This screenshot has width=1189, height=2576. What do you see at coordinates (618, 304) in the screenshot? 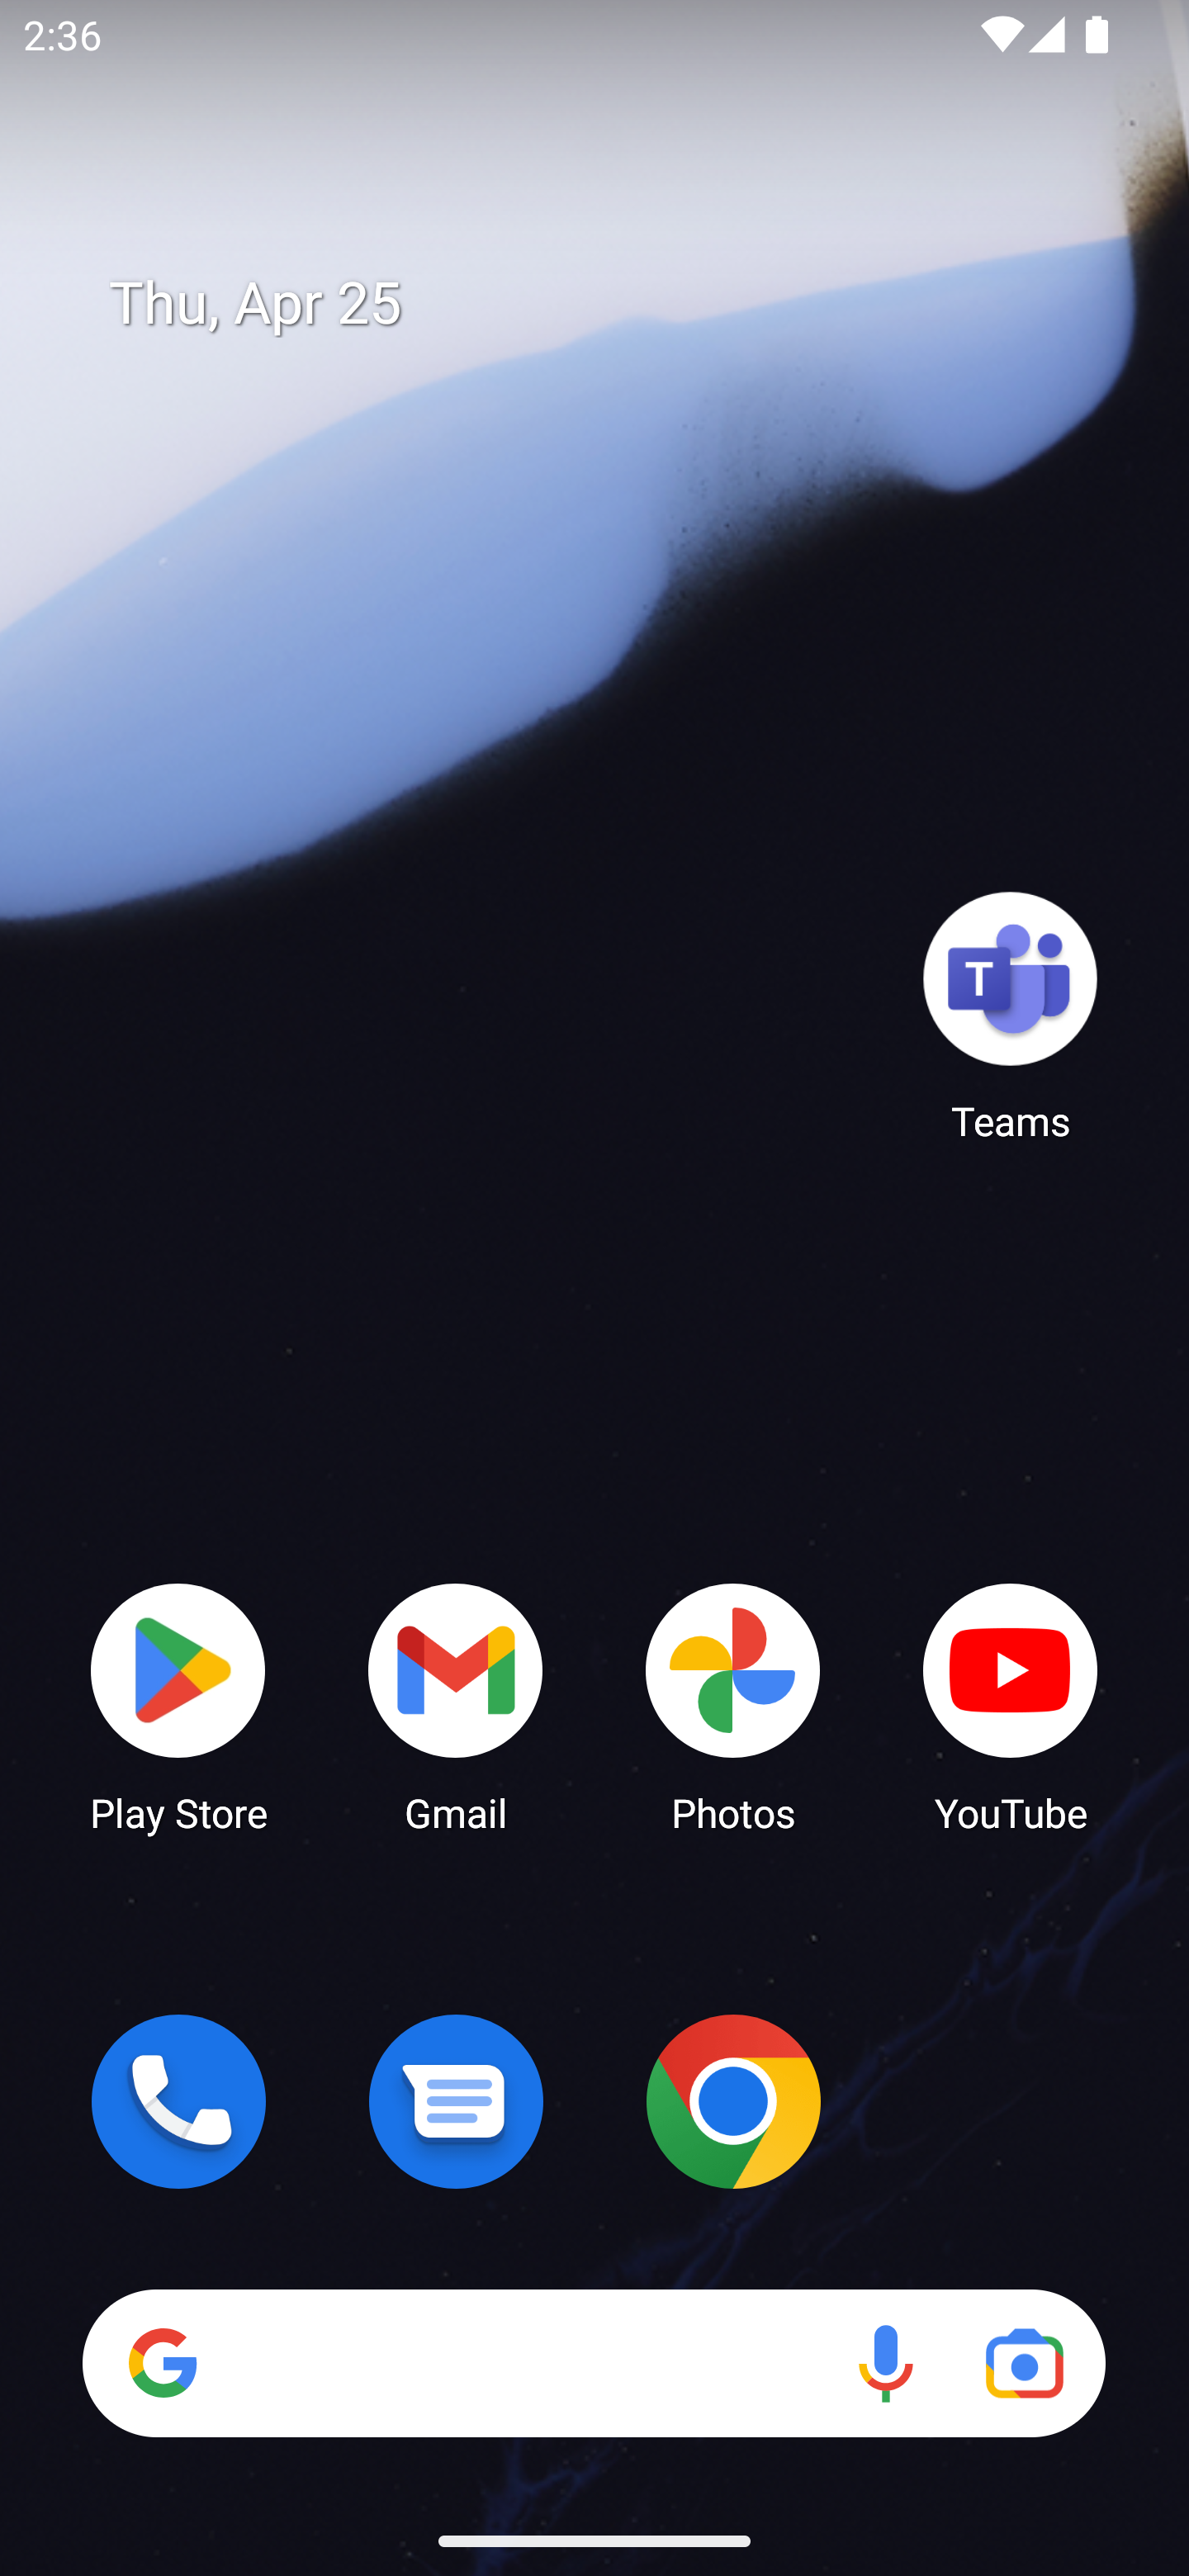
I see `Thu, Apr 25` at bounding box center [618, 304].